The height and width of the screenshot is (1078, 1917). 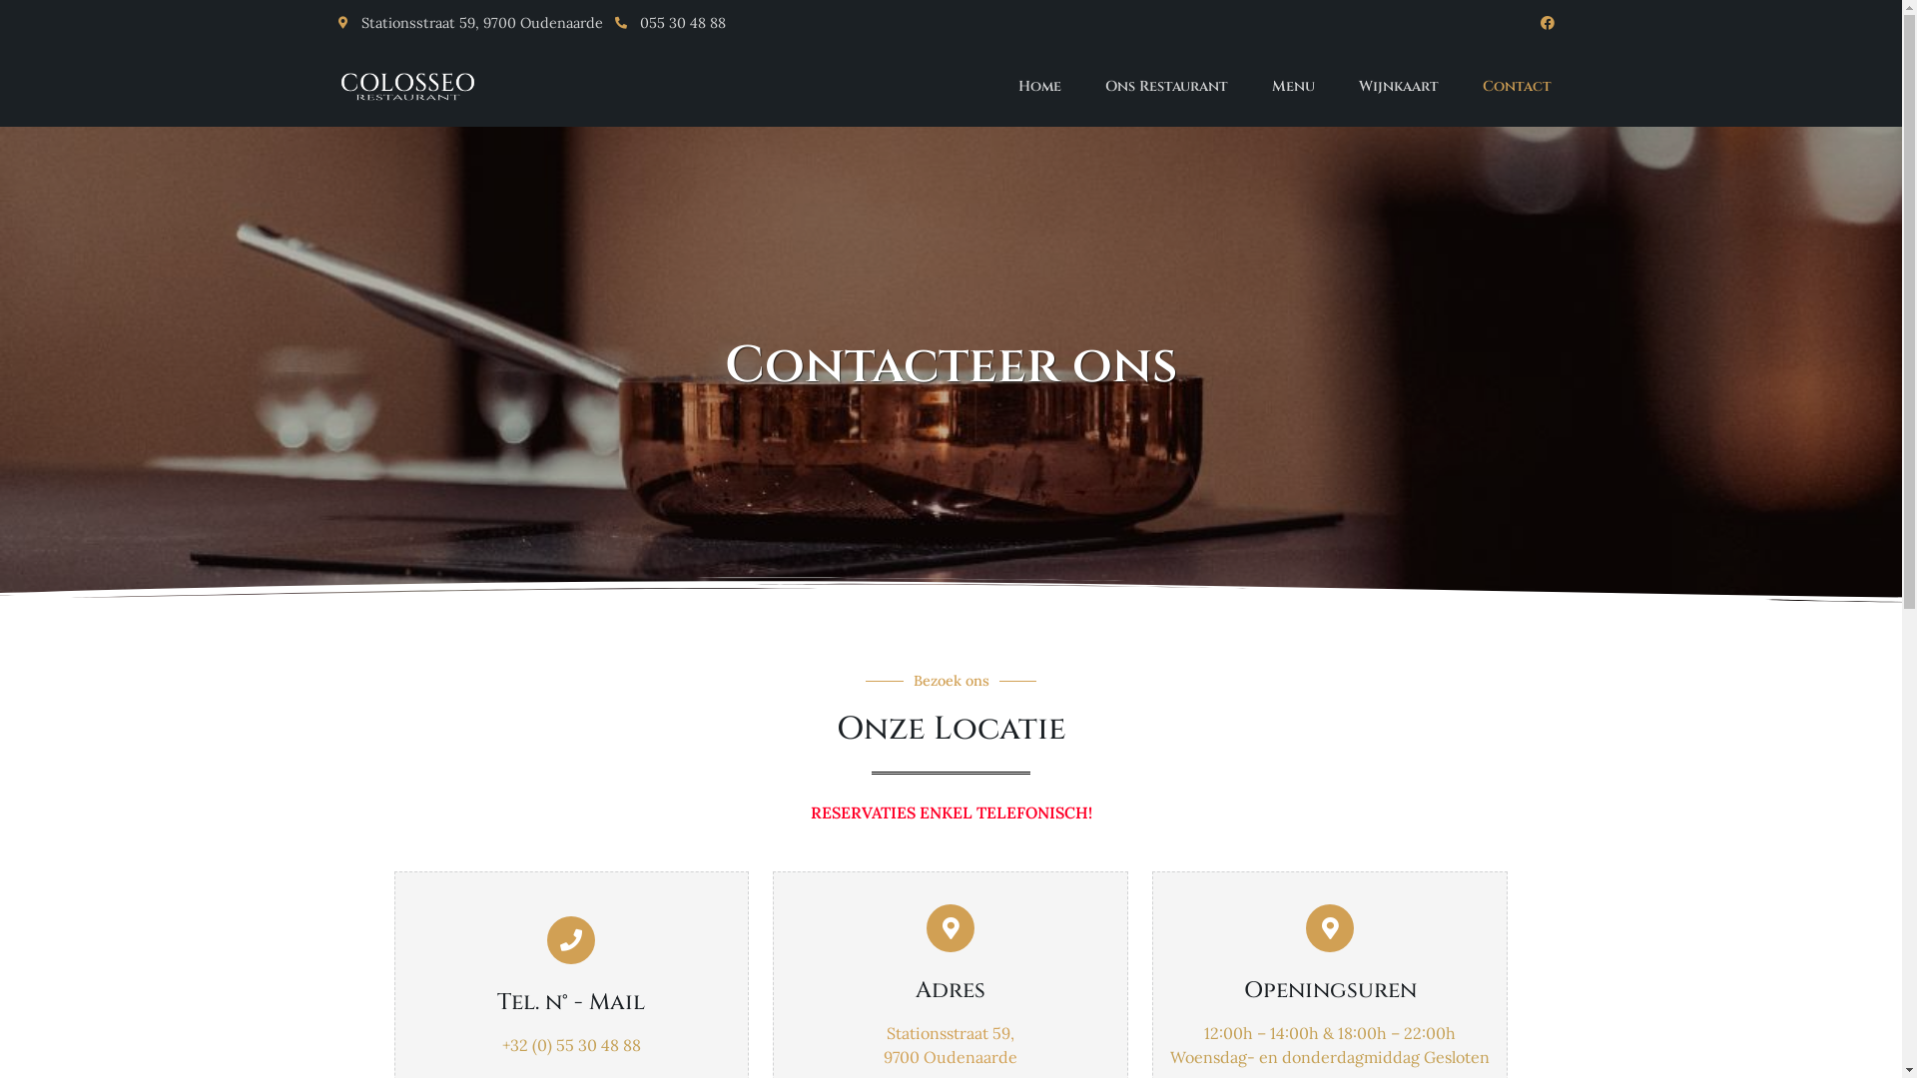 I want to click on Home, so click(x=1040, y=87).